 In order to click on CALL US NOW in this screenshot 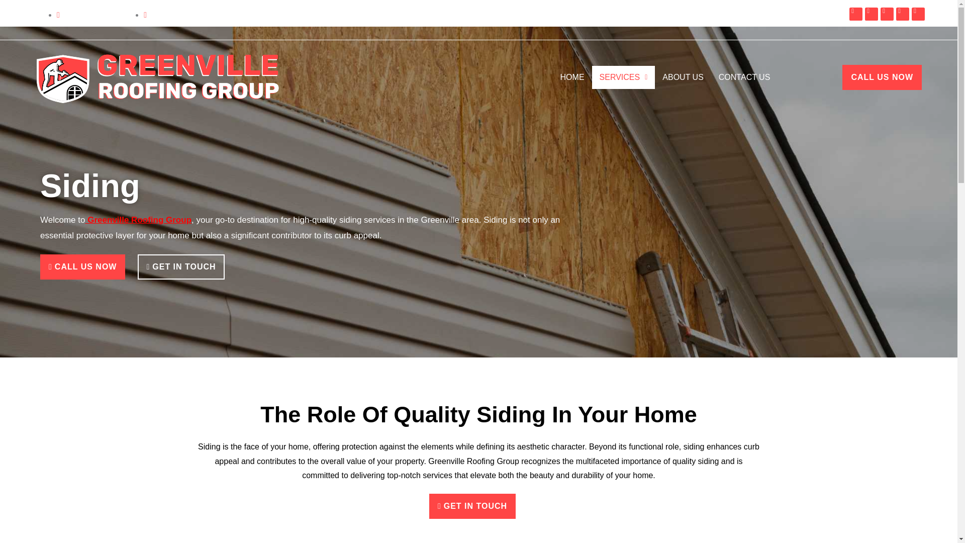, I will do `click(82, 267)`.